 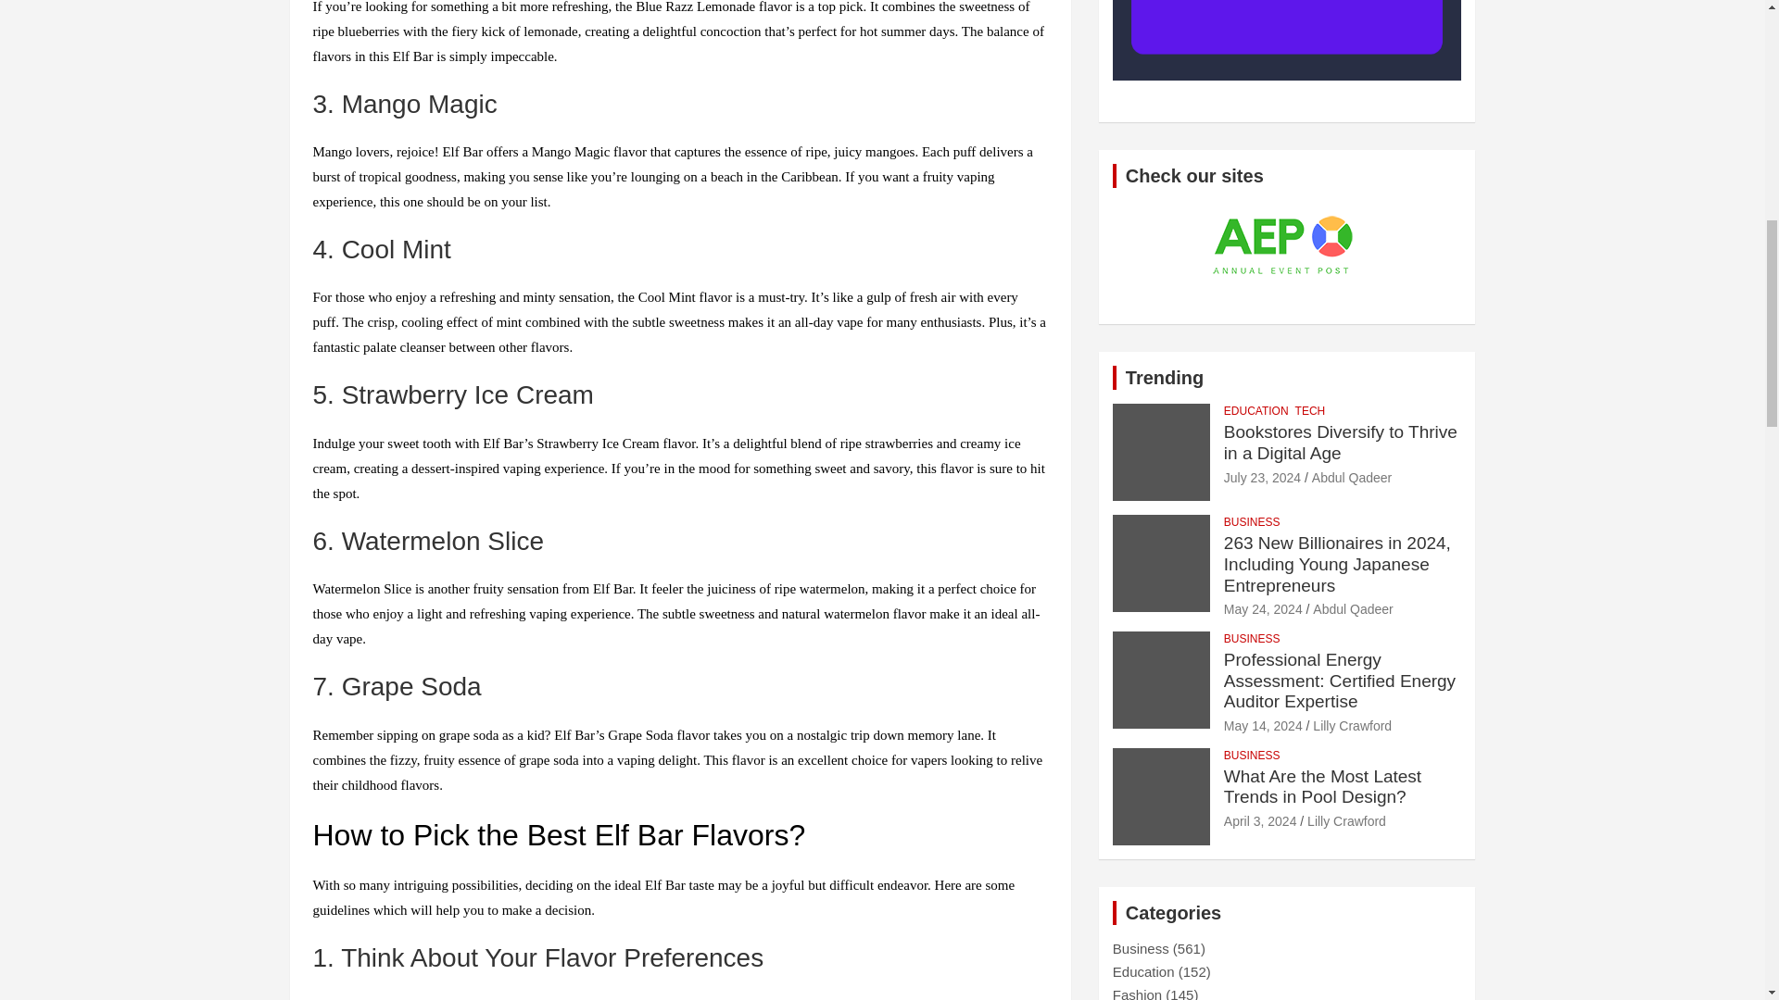 What do you see at coordinates (1260, 821) in the screenshot?
I see `What Are the Most Latest Trends in Pool Design?` at bounding box center [1260, 821].